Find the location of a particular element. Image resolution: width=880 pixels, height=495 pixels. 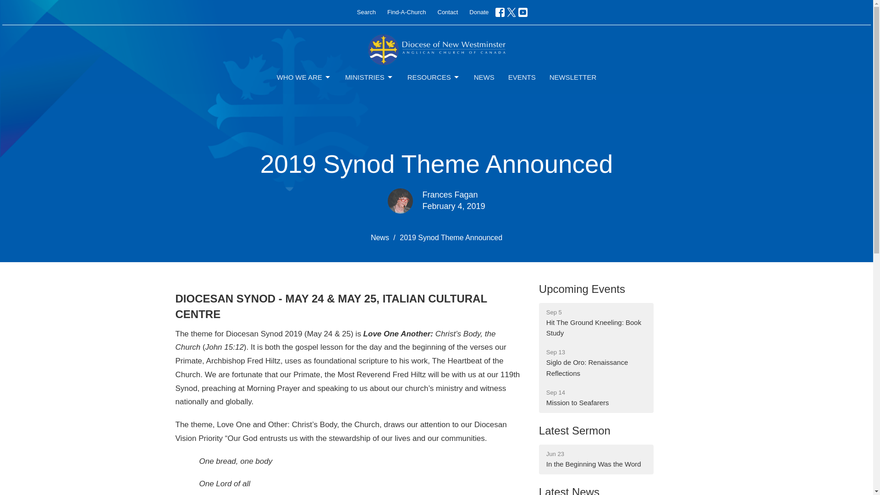

Find-A-Church is located at coordinates (447, 12).